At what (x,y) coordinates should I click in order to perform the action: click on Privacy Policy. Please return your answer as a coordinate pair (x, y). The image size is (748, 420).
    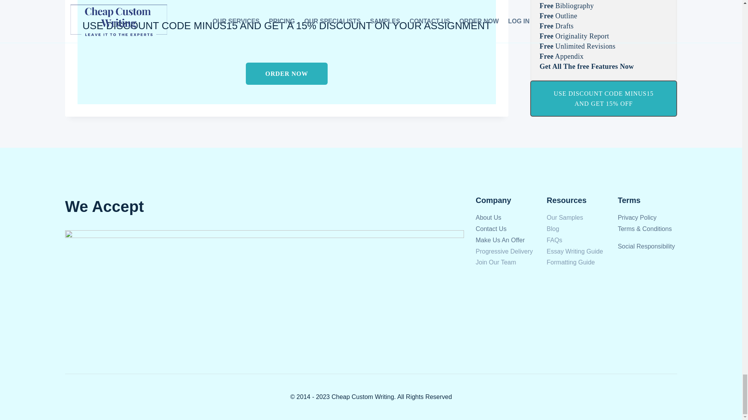
    Looking at the image, I should click on (637, 217).